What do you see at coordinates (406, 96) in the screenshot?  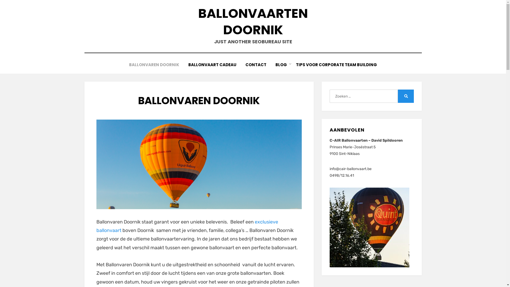 I see `Zoeken` at bounding box center [406, 96].